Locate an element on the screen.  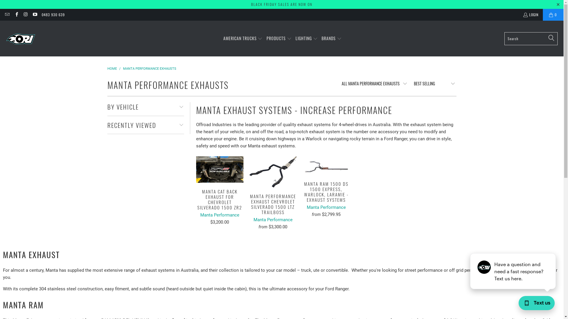
Offroad Industries on Facebook is located at coordinates (16, 15).